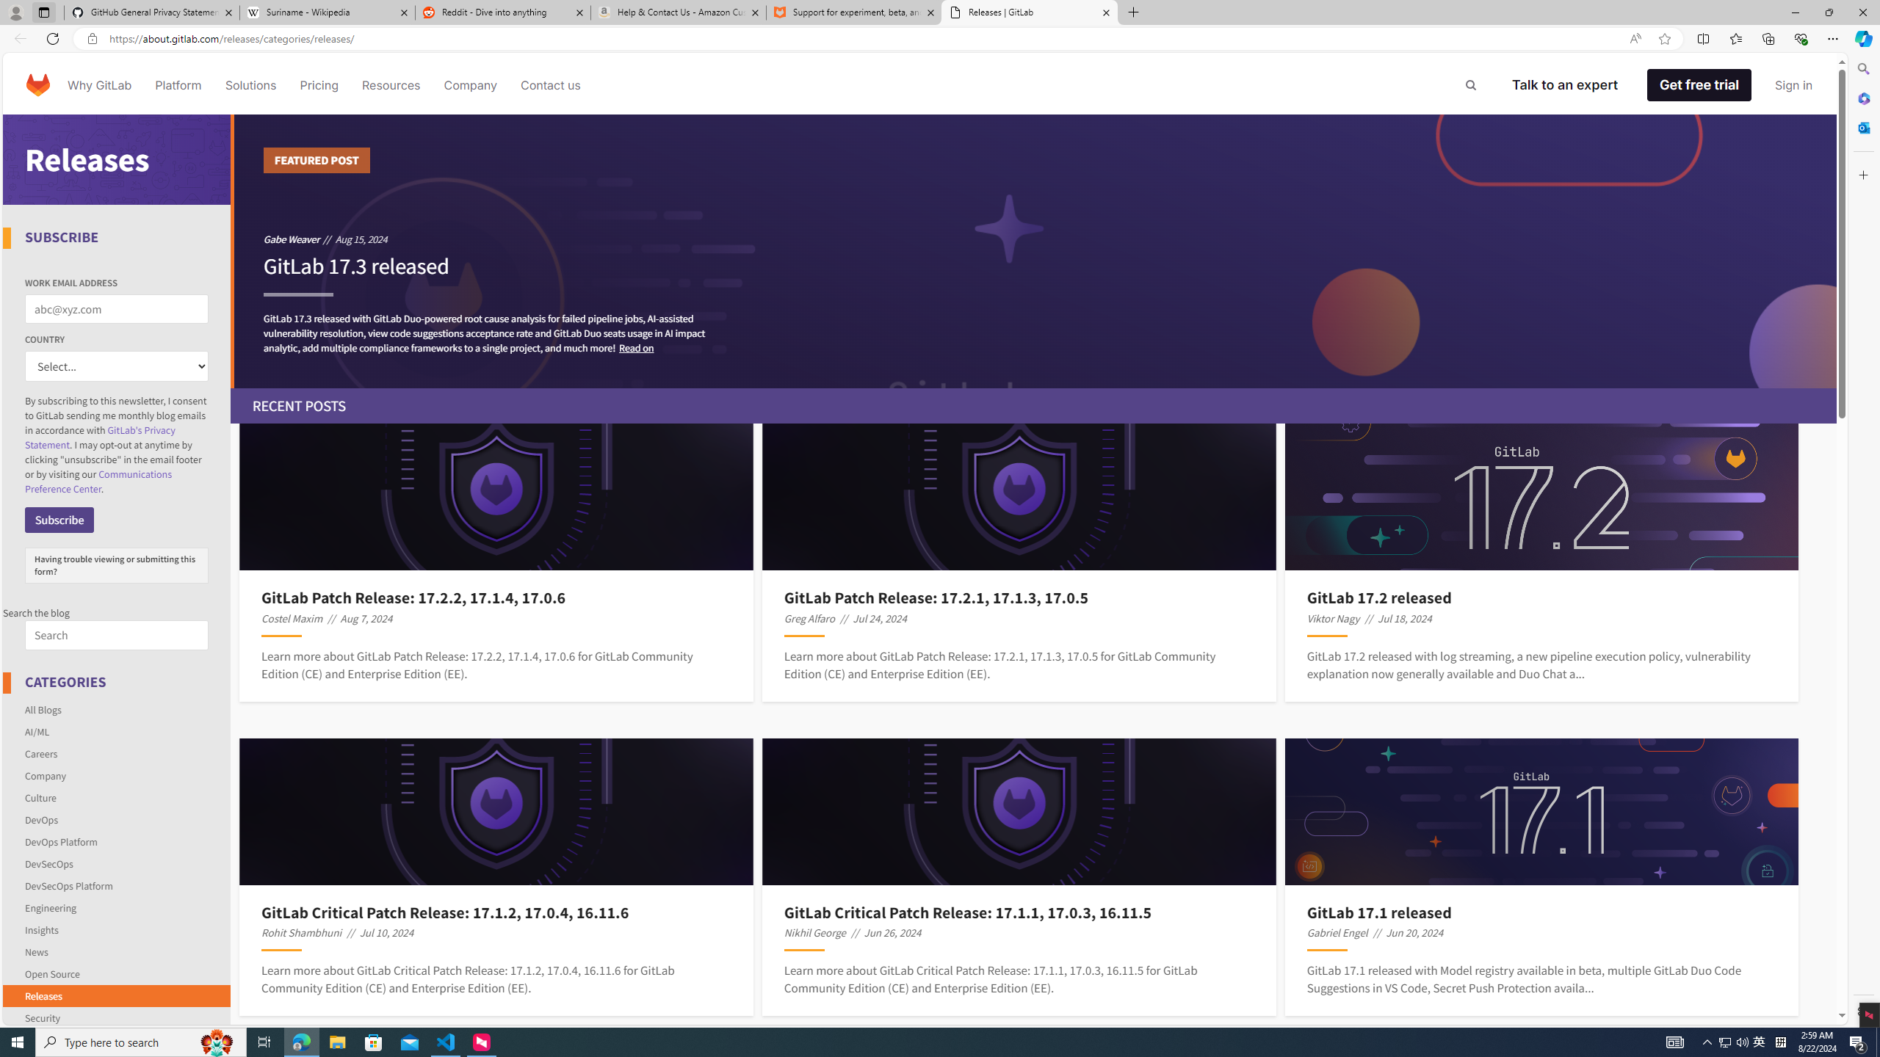 Image resolution: width=1880 pixels, height=1057 pixels. What do you see at coordinates (1541, 597) in the screenshot?
I see `GitLab 17.2 released` at bounding box center [1541, 597].